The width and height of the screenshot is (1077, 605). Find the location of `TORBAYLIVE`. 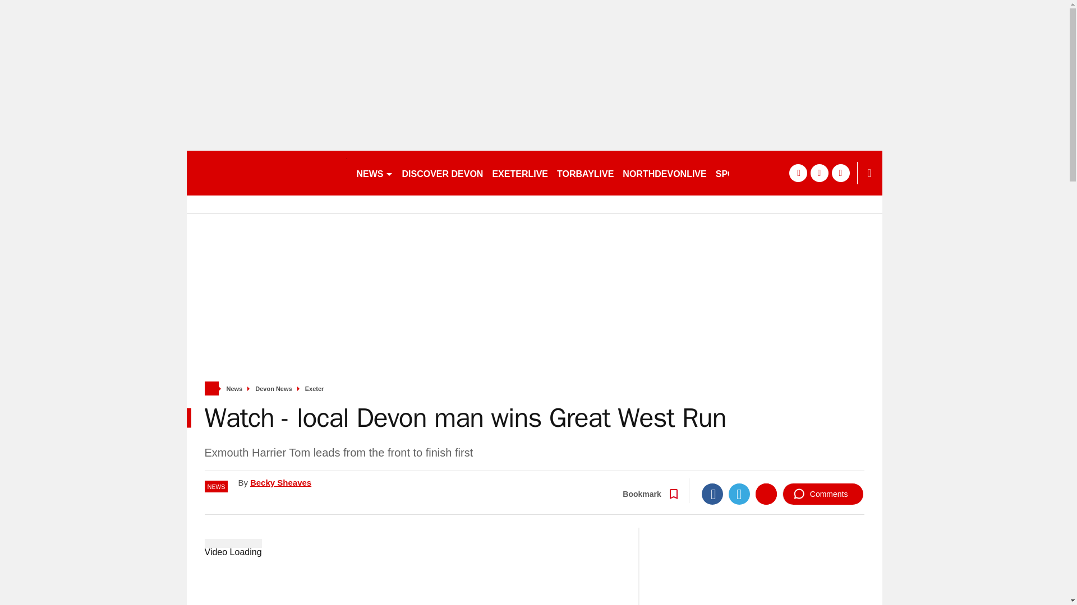

TORBAYLIVE is located at coordinates (585, 173).